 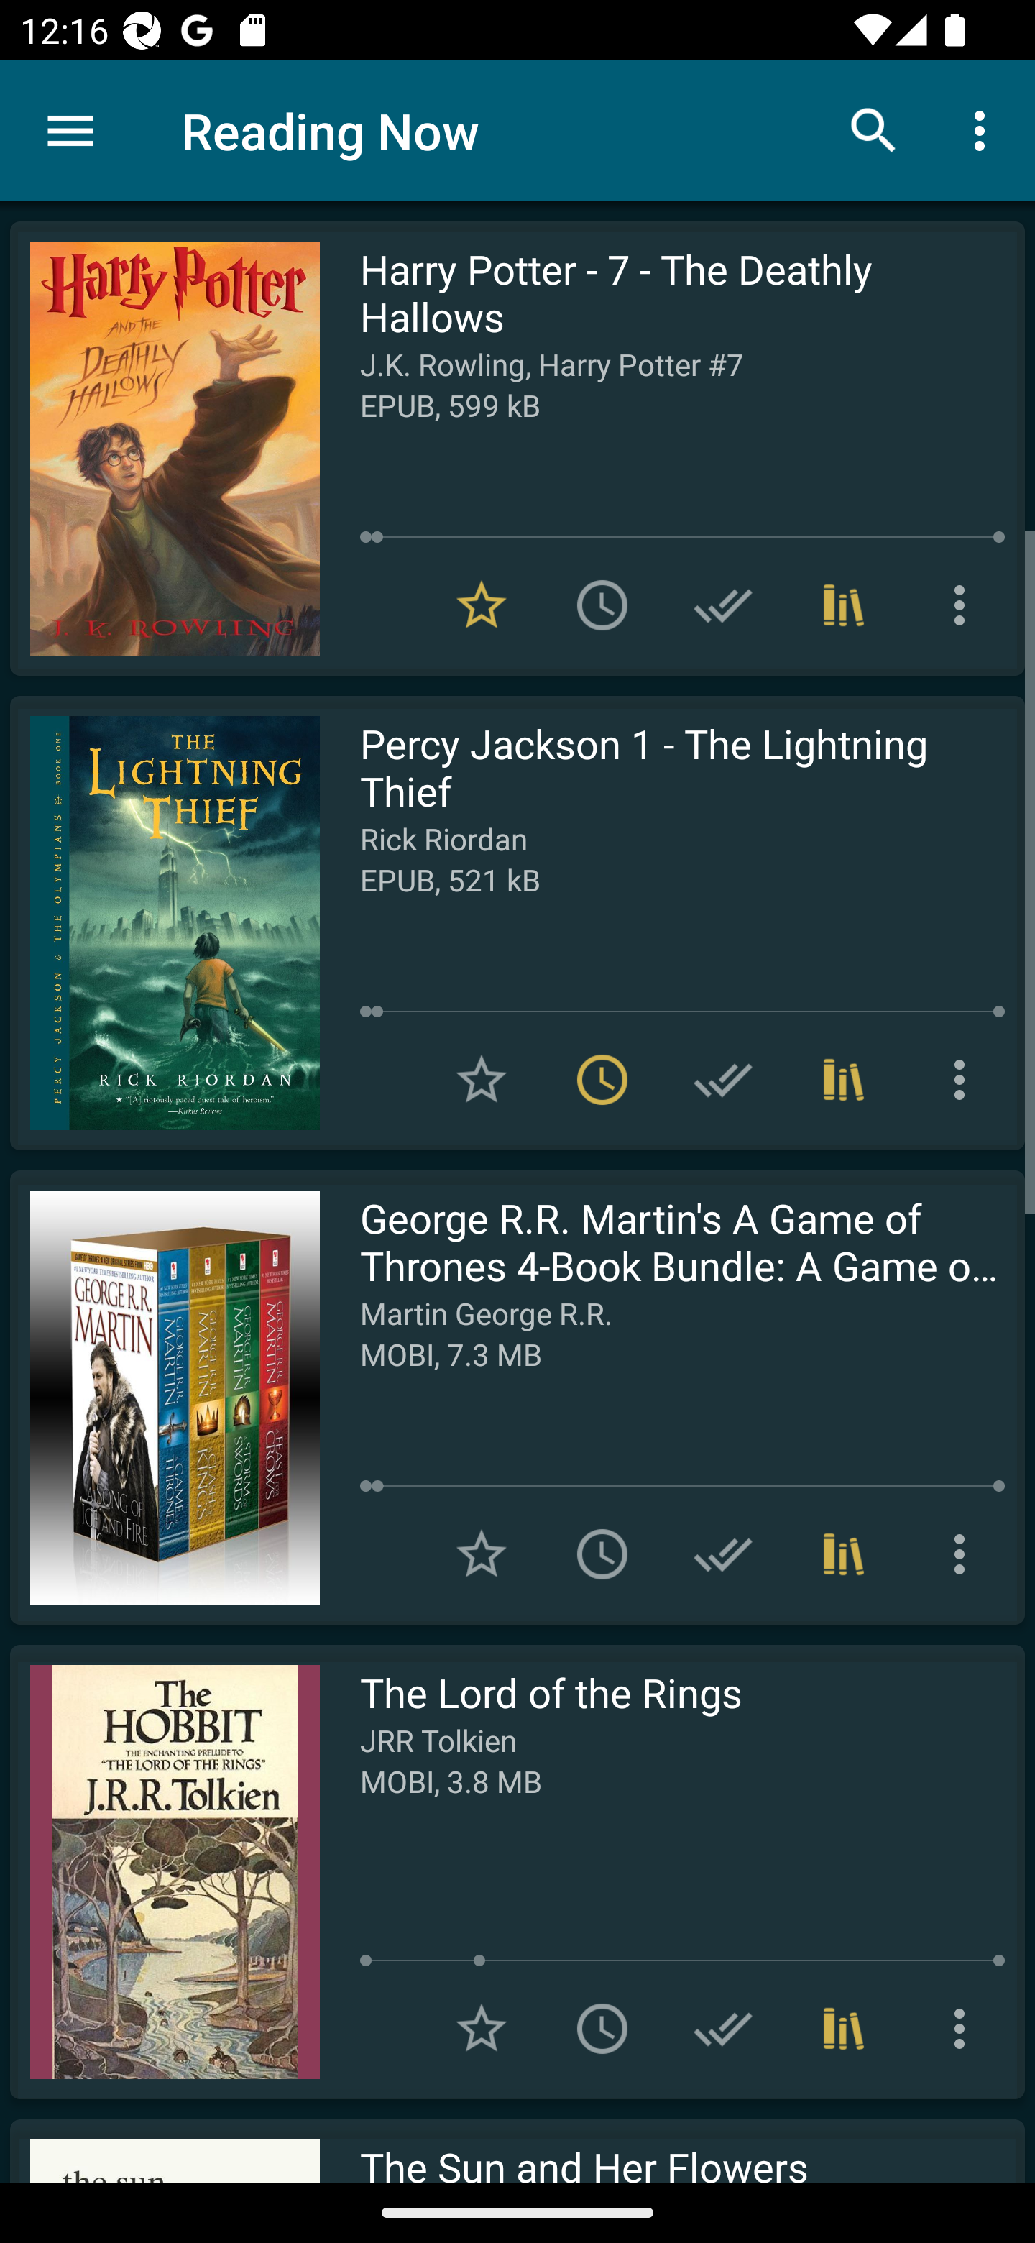 I want to click on Add to Have read, so click(x=723, y=605).